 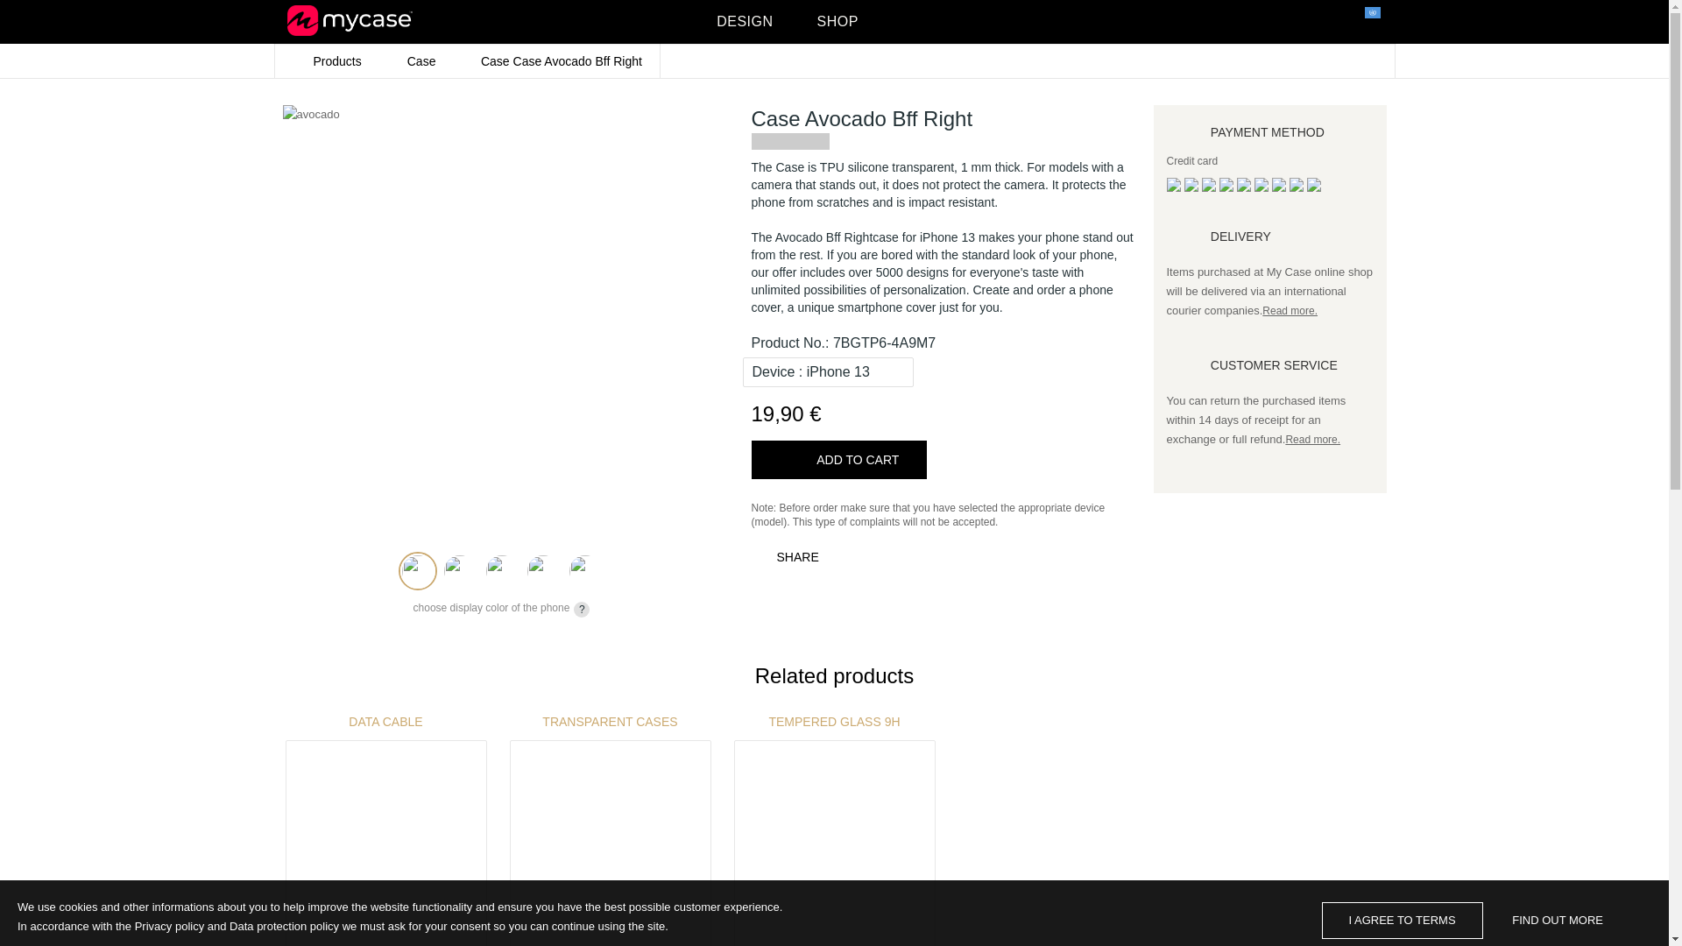 I want to click on SHOP, so click(x=837, y=21).